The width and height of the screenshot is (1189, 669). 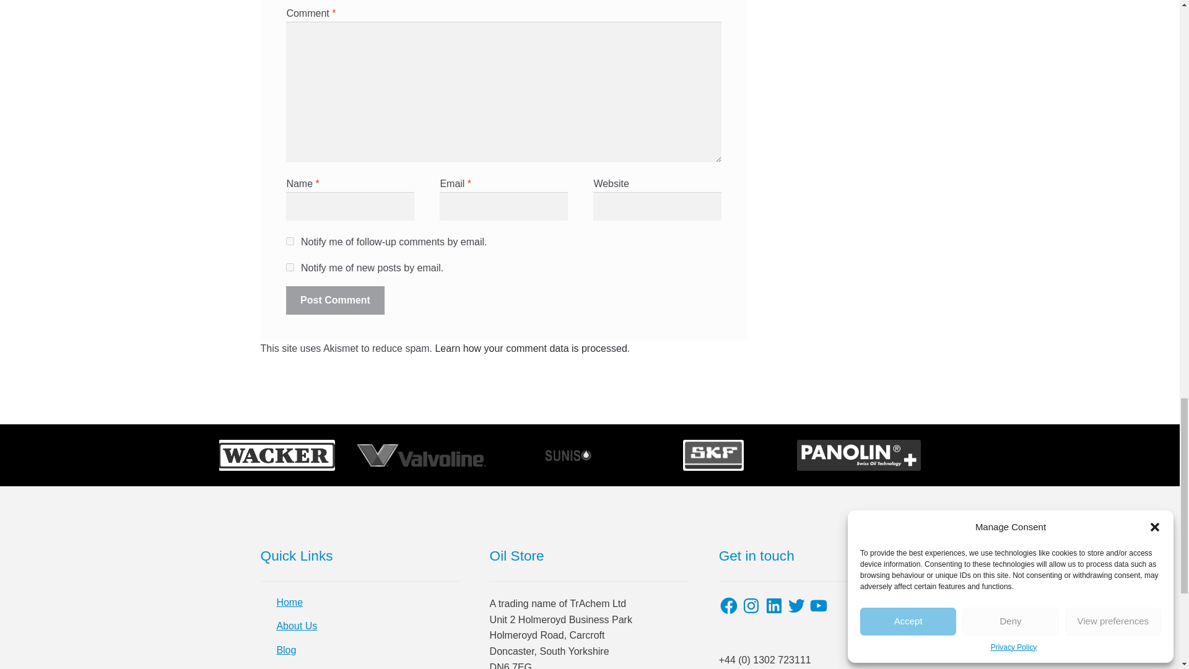 What do you see at coordinates (858, 455) in the screenshot?
I see `Panolin` at bounding box center [858, 455].